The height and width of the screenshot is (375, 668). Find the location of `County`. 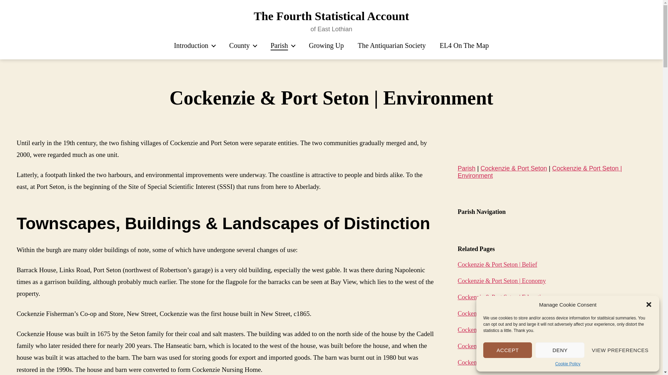

County is located at coordinates (243, 45).